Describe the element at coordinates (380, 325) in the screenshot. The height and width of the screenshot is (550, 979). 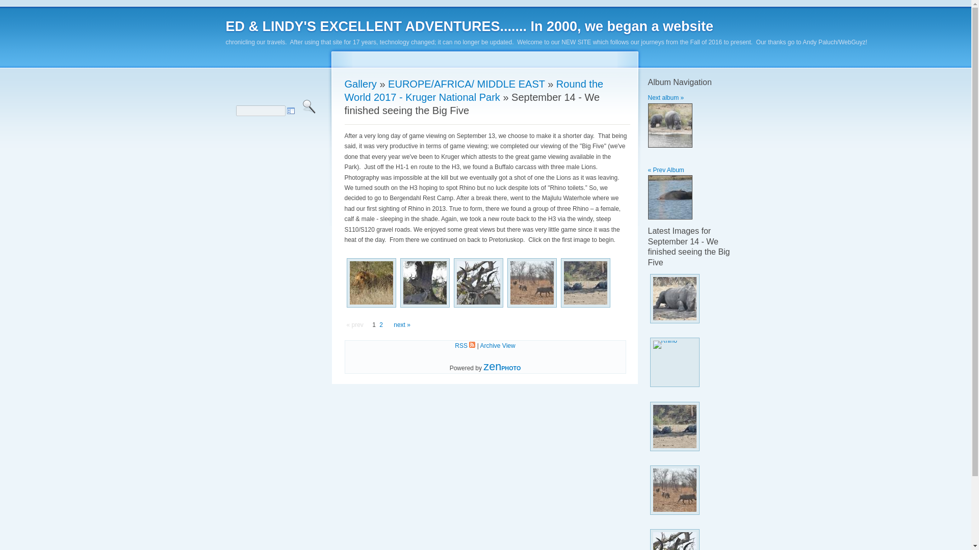
I see `2` at that location.